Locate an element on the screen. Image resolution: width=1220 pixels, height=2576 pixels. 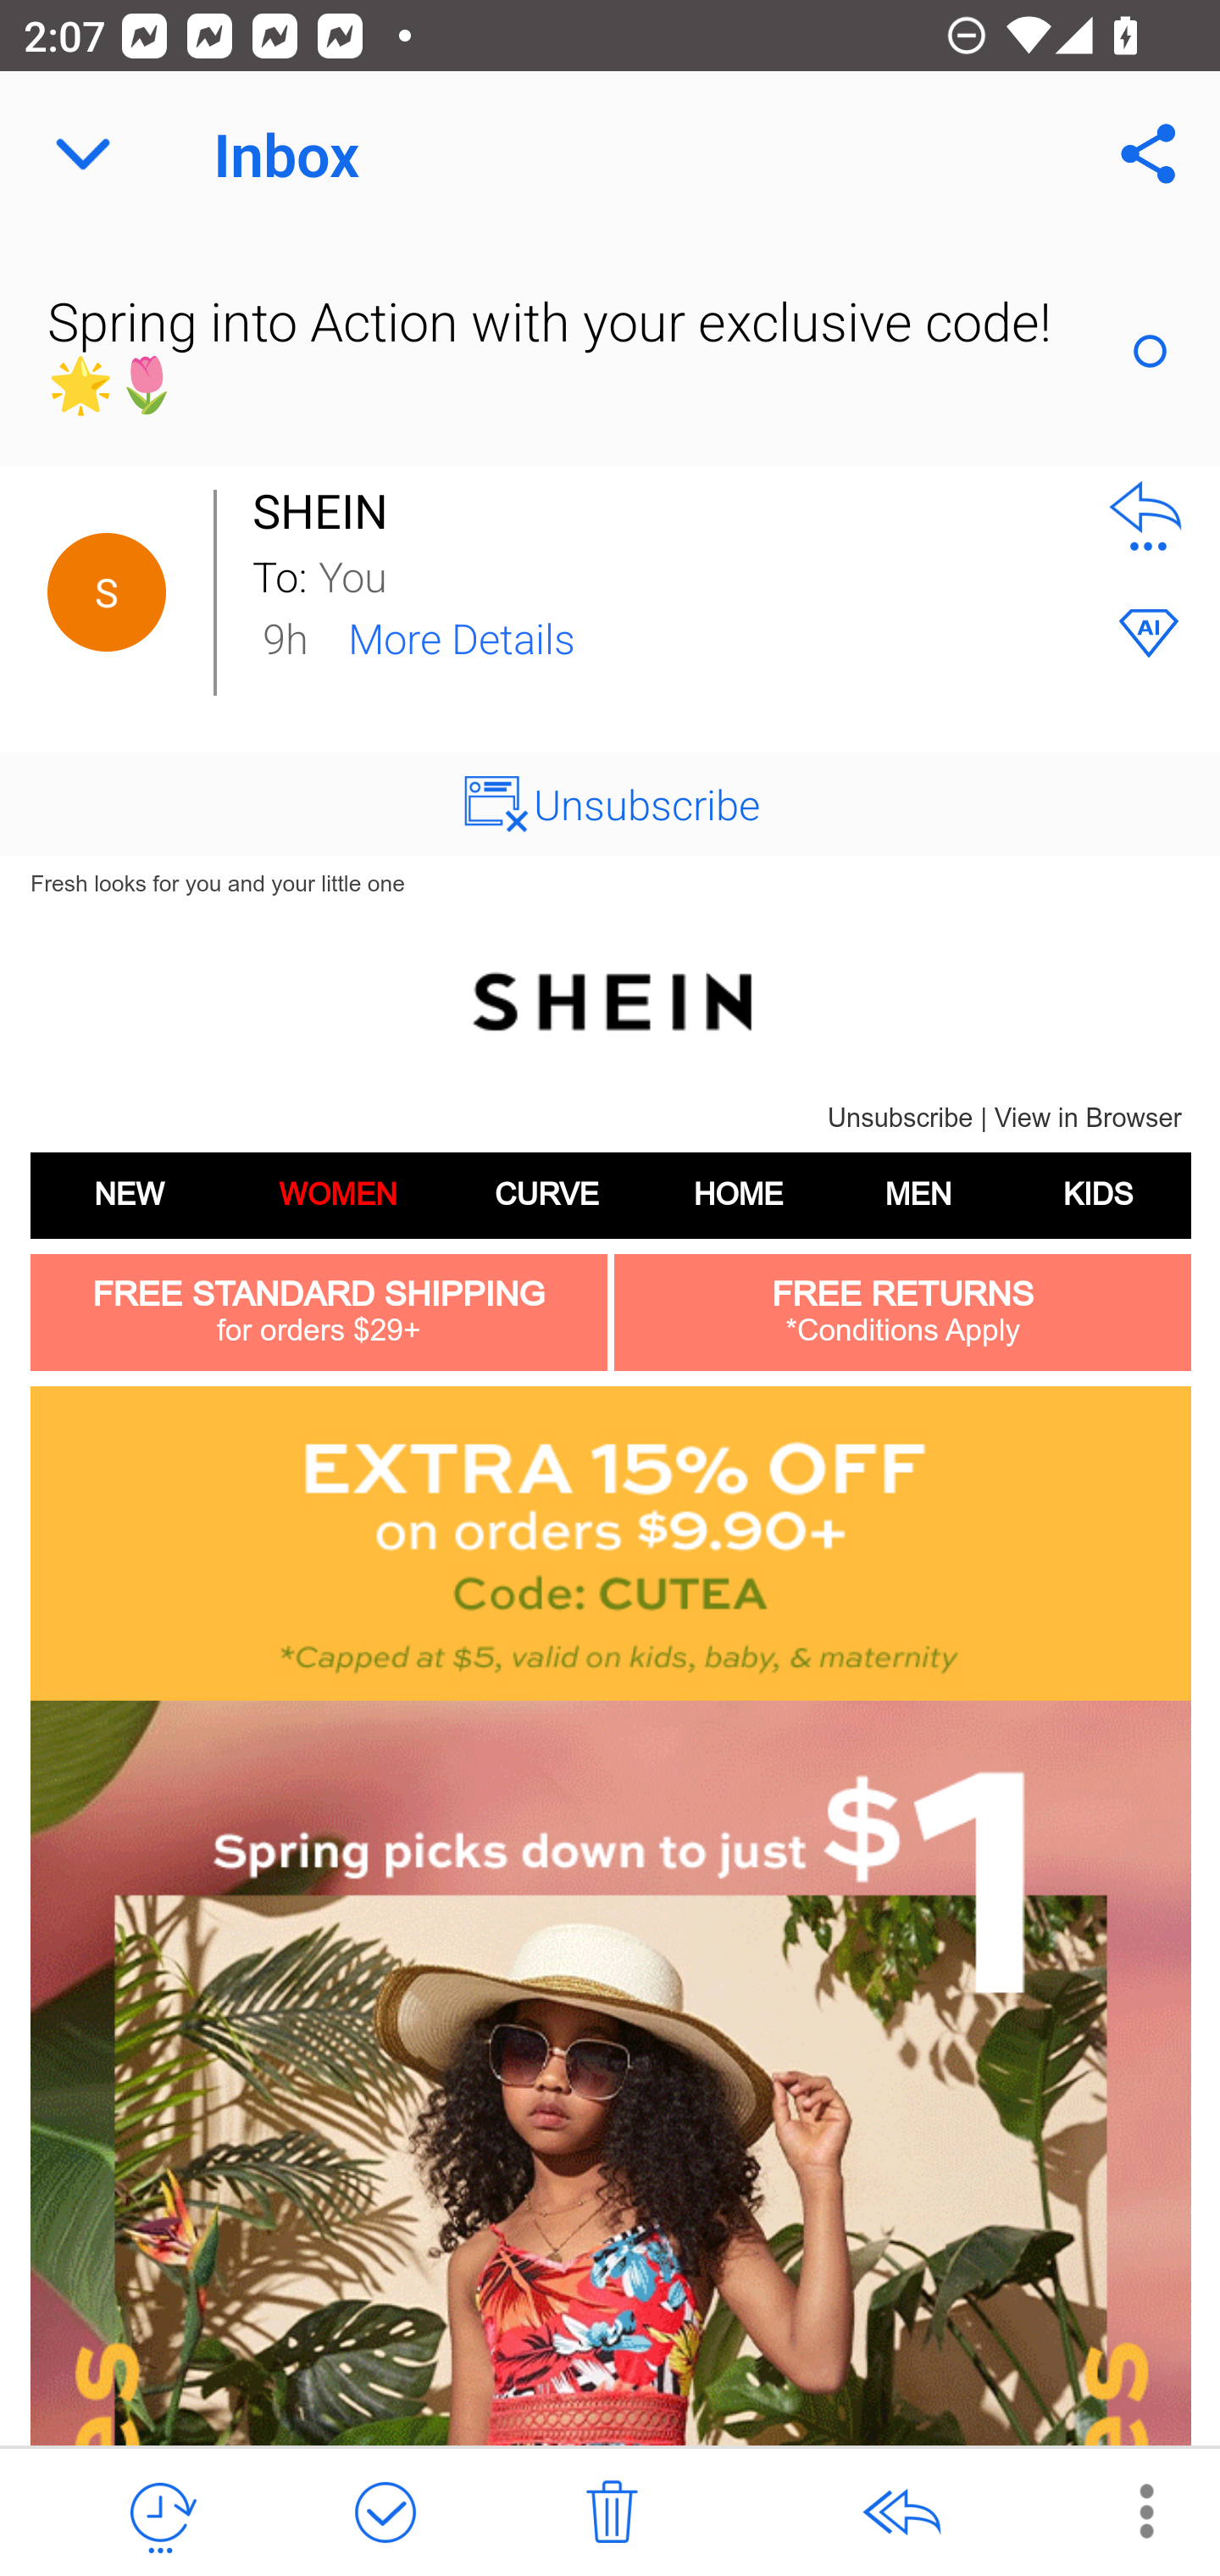
WOMEN is located at coordinates (337, 1195).